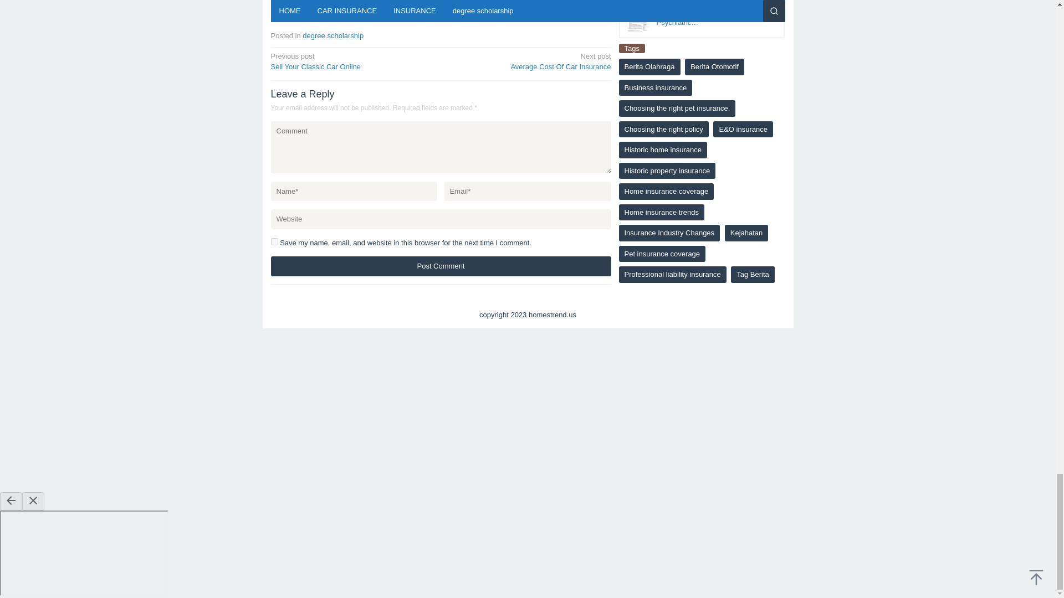 The height and width of the screenshot is (598, 1064). Describe the element at coordinates (480, 6) in the screenshot. I see `Post Comment` at that location.